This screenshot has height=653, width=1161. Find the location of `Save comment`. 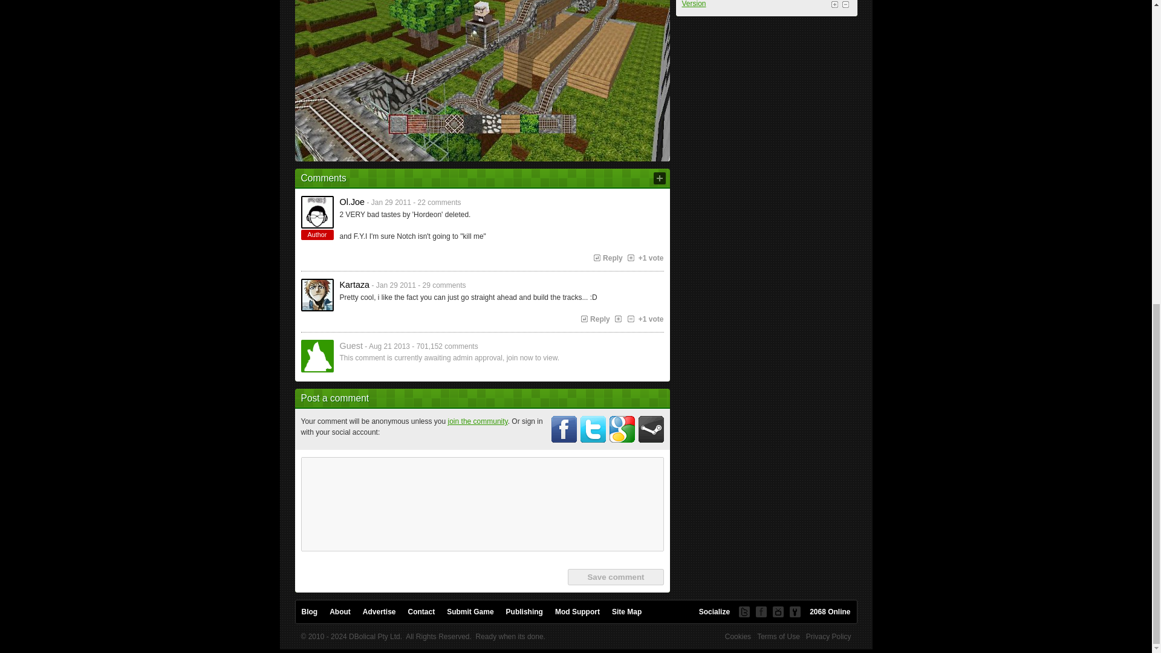

Save comment is located at coordinates (615, 577).